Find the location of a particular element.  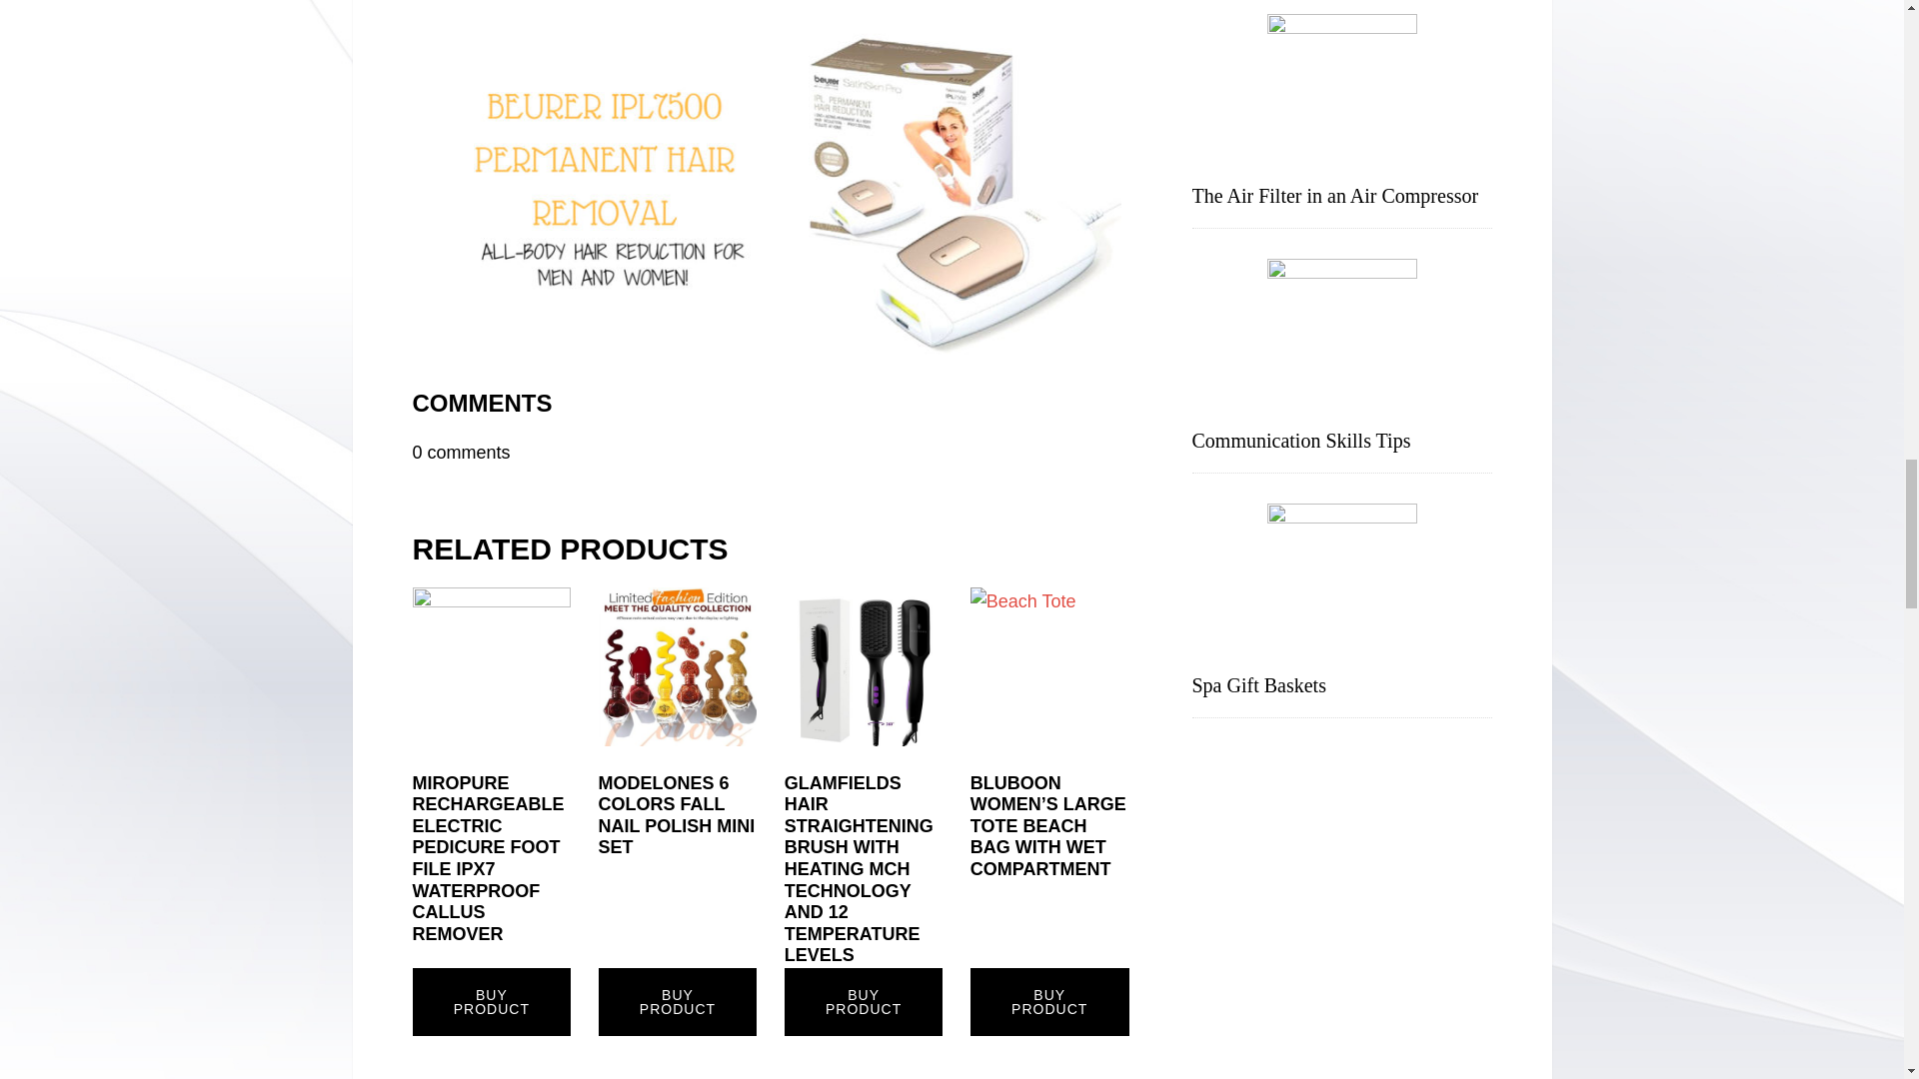

BUY PRODUCT is located at coordinates (491, 1001).